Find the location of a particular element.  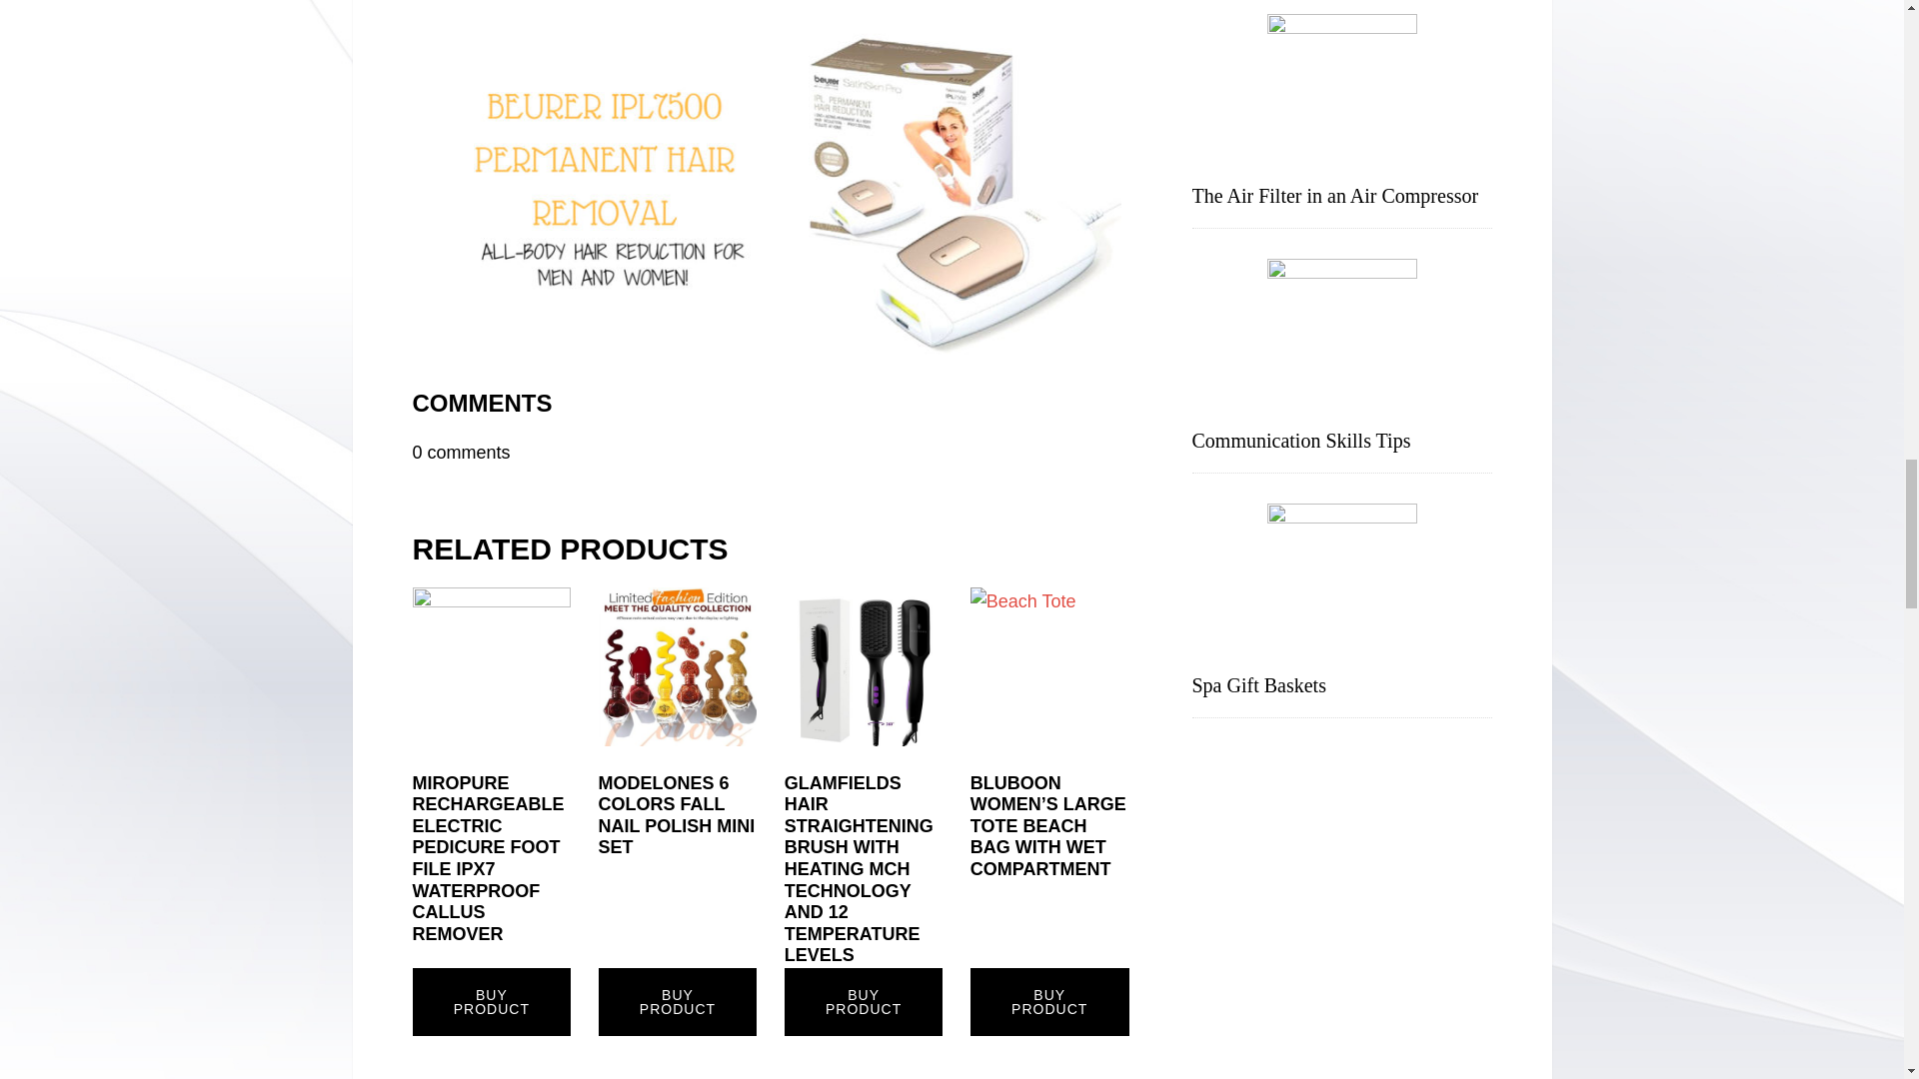

BUY PRODUCT is located at coordinates (491, 1001).